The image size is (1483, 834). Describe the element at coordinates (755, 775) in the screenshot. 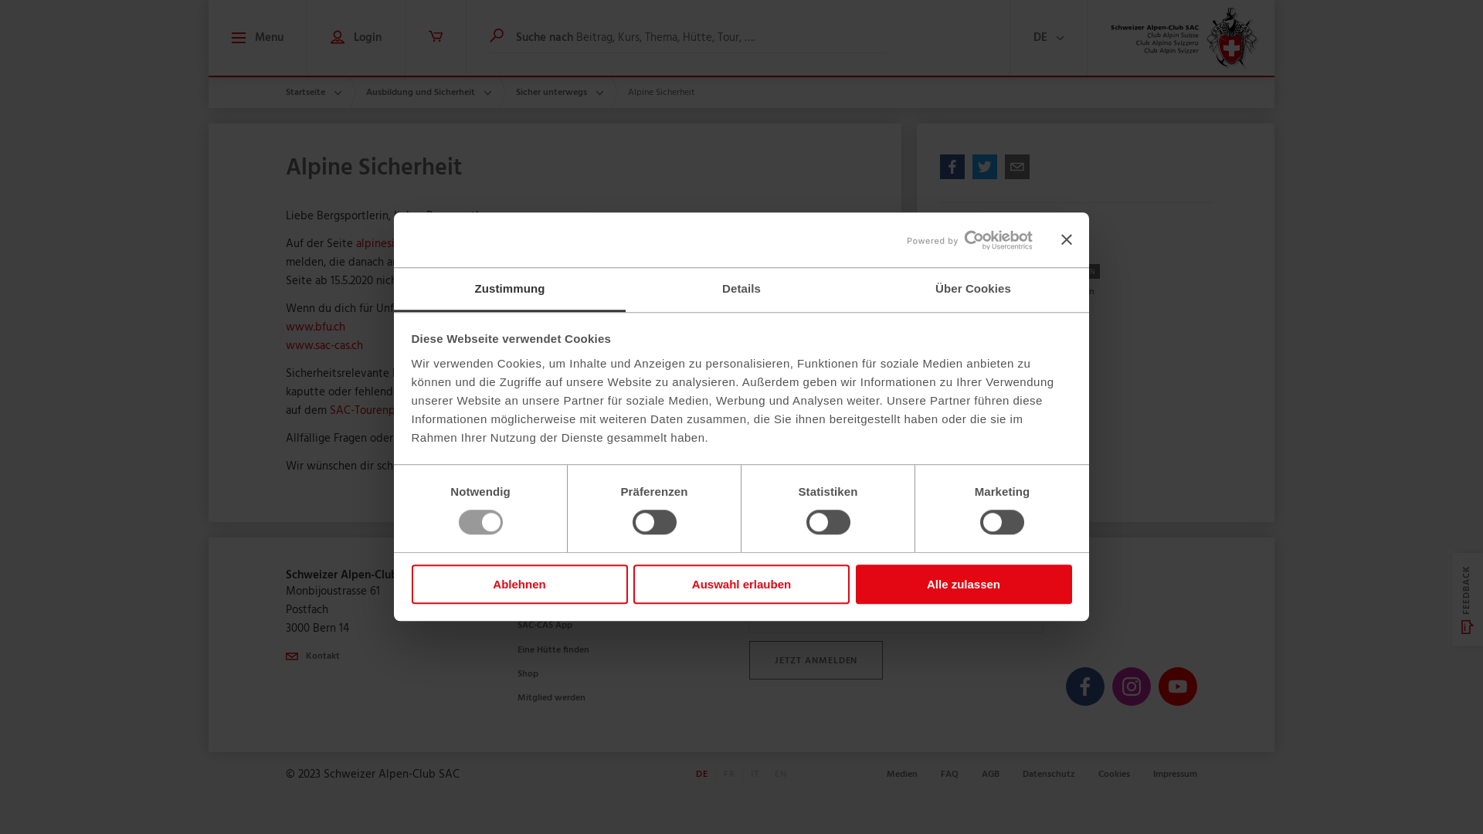

I see `IT` at that location.